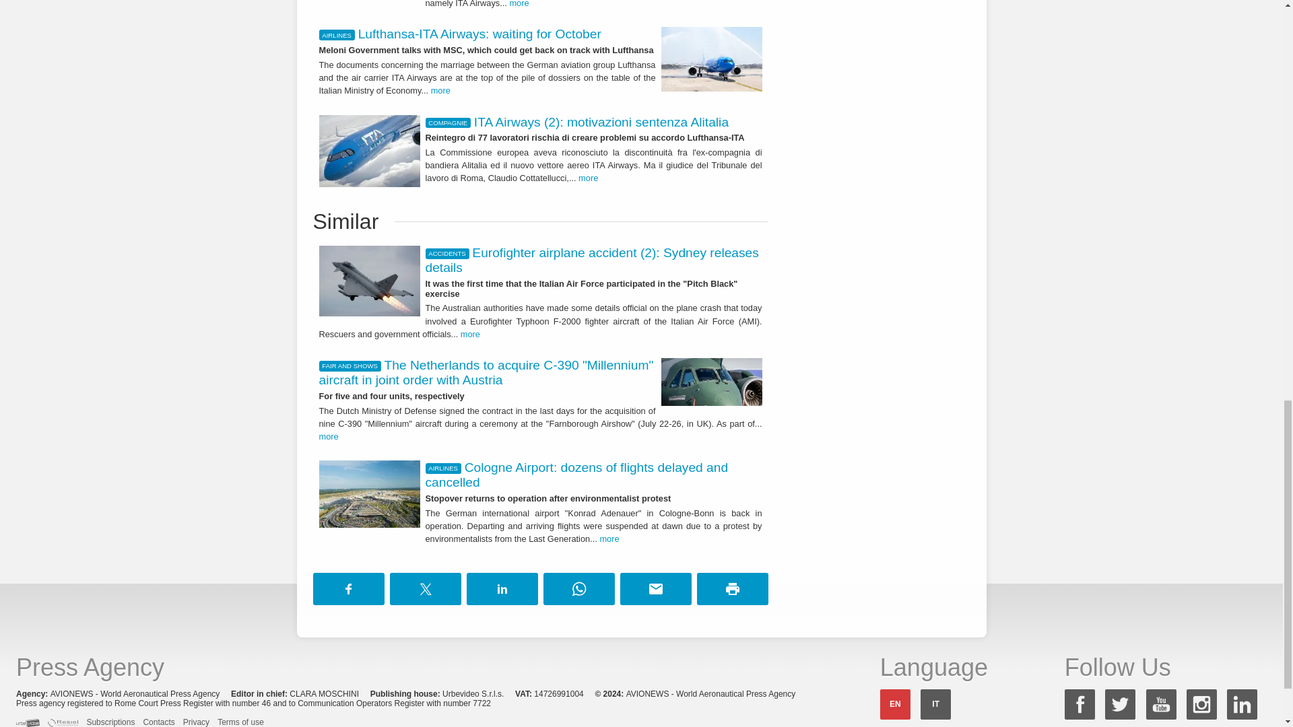  What do you see at coordinates (370, 151) in the screenshot?
I see `Aereo Ita Airways` at bounding box center [370, 151].